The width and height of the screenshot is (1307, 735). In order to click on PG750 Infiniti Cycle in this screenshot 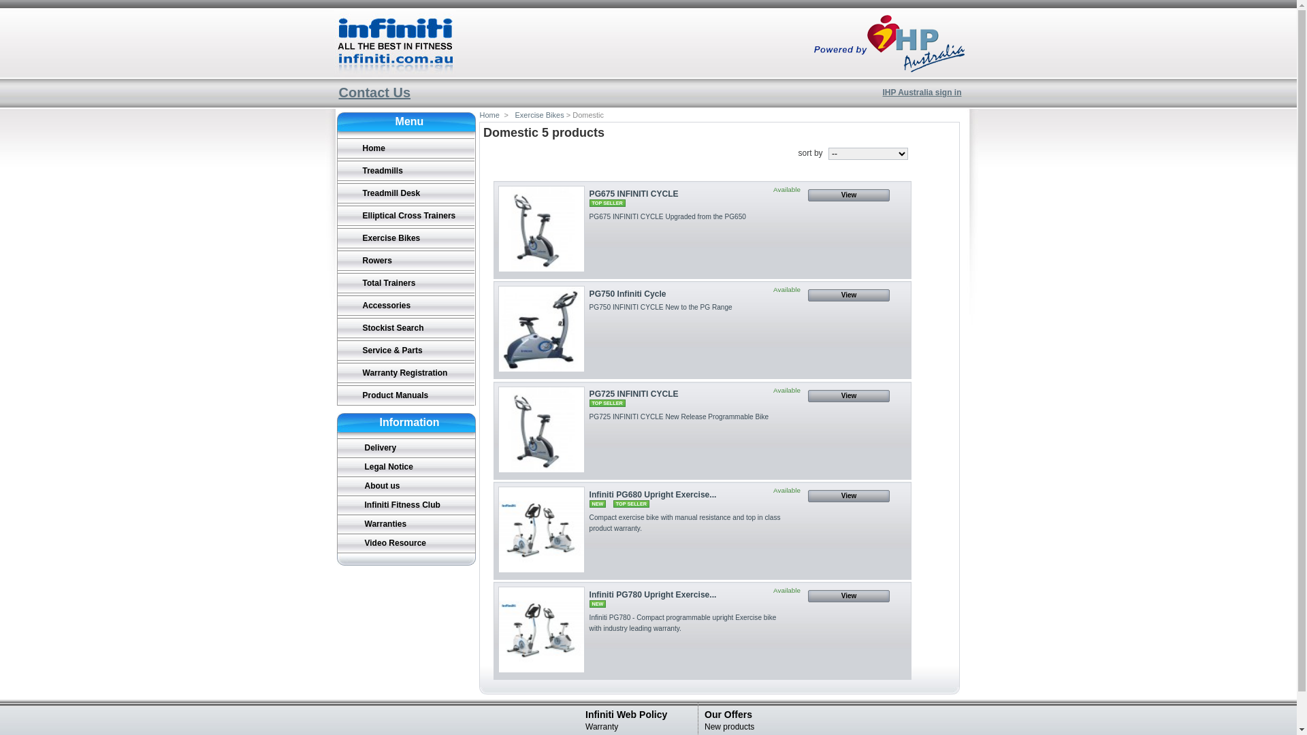, I will do `click(542, 329)`.